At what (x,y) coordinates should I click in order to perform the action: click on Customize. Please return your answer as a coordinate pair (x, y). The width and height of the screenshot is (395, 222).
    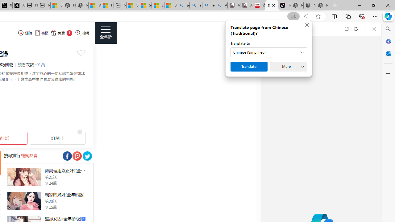
    Looking at the image, I should click on (388, 74).